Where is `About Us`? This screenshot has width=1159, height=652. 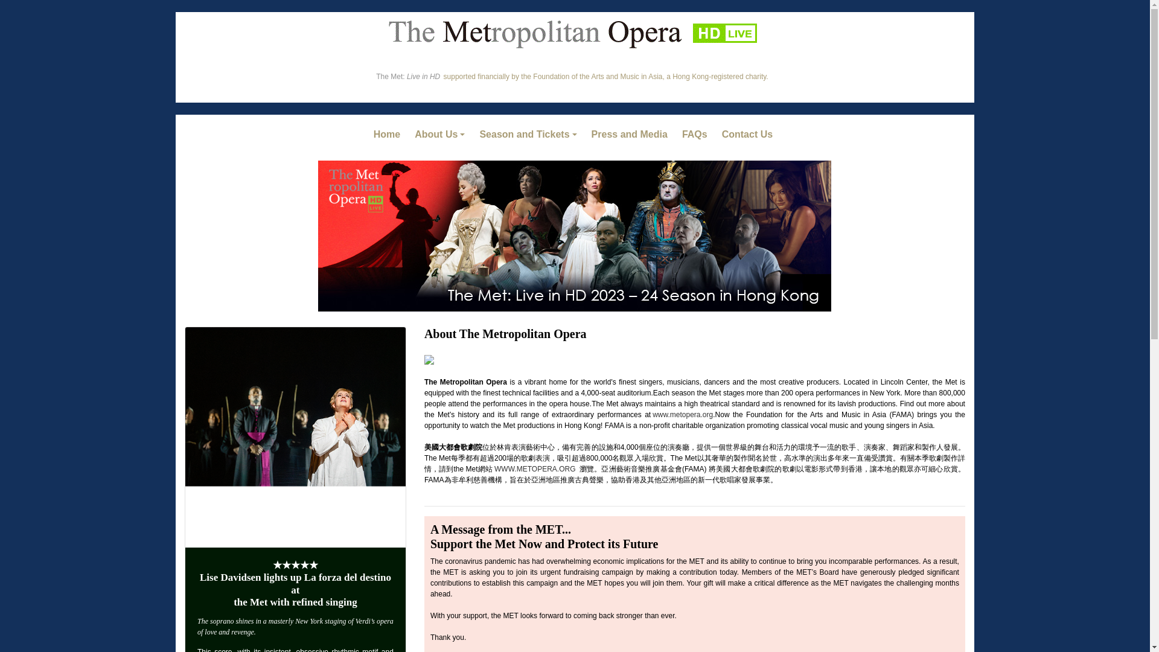 About Us is located at coordinates (442, 135).